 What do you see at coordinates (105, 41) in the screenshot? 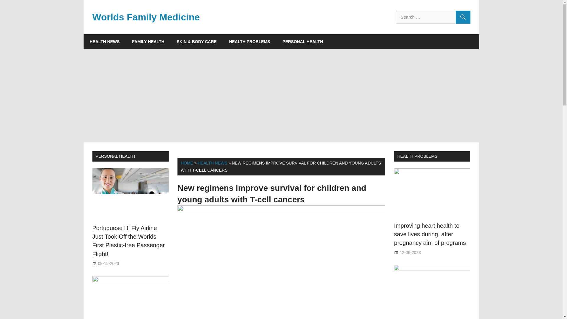
I see `HEALTH NEWS` at bounding box center [105, 41].